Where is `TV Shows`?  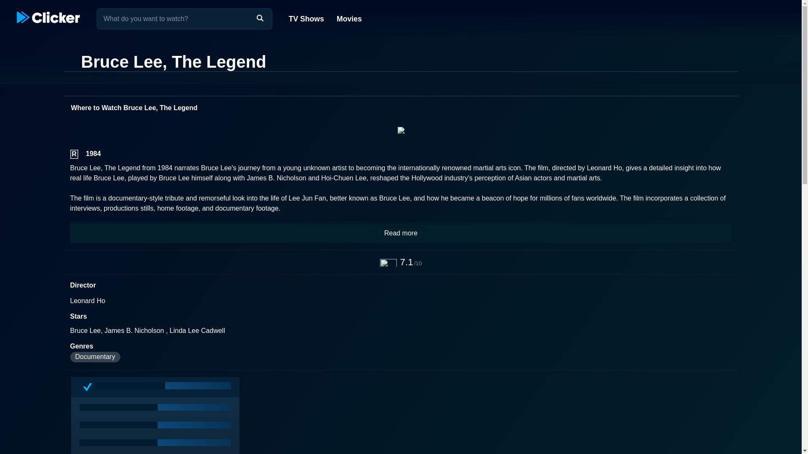
TV Shows is located at coordinates (306, 18).